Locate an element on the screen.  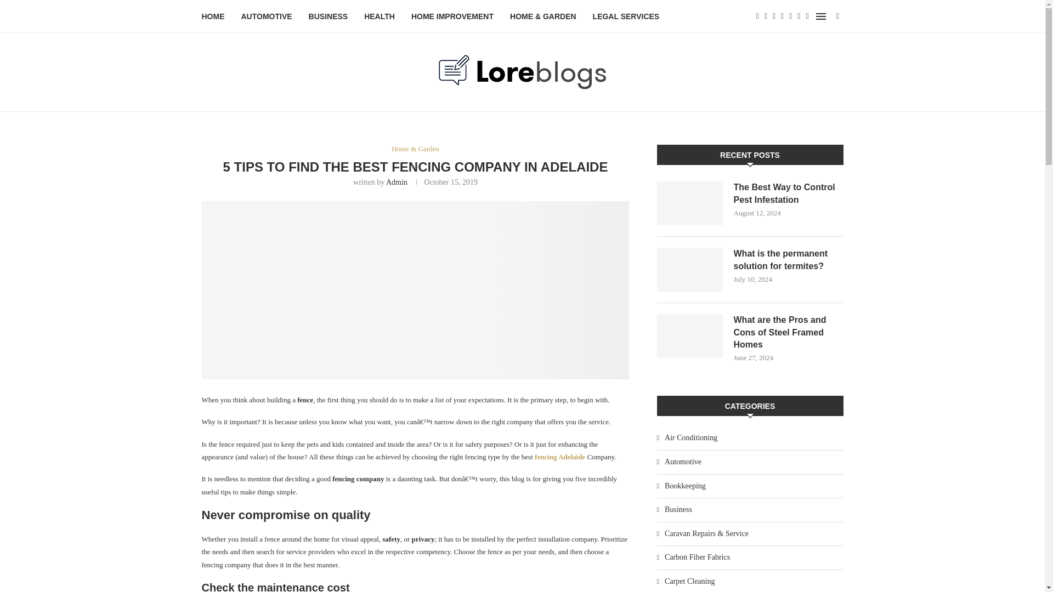
The Best Way to Control Pest Infestation is located at coordinates (690, 203).